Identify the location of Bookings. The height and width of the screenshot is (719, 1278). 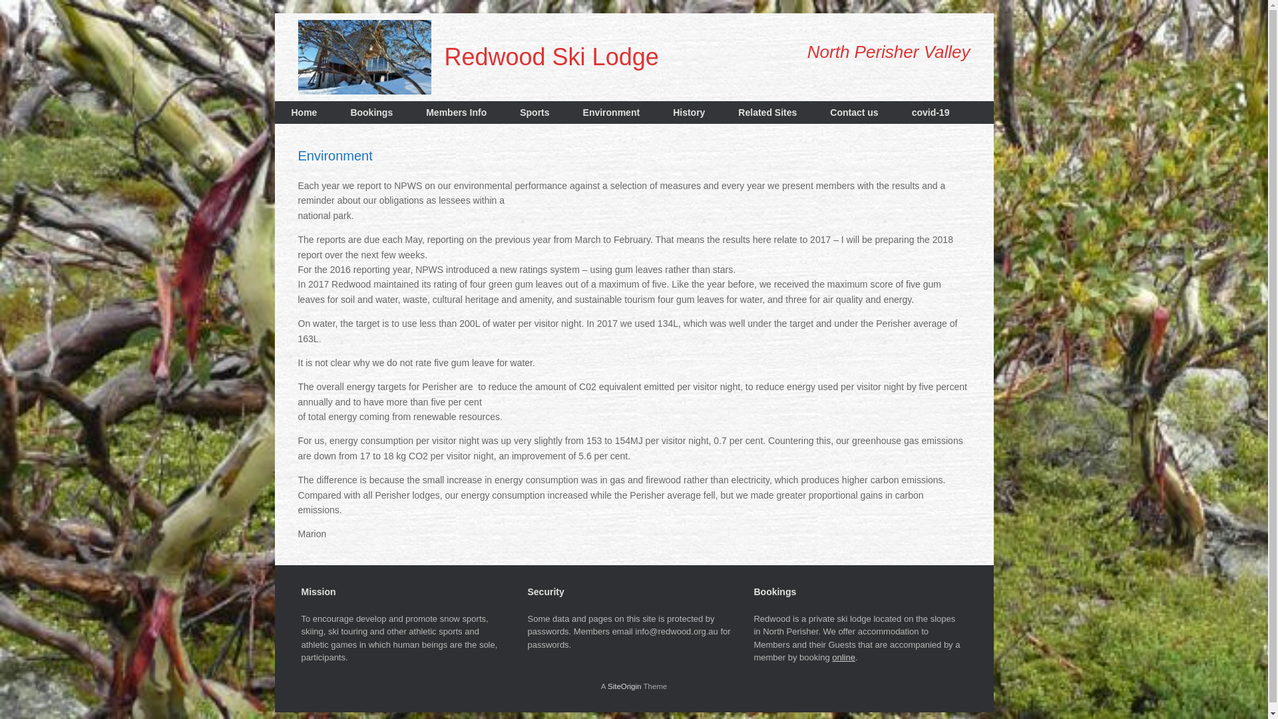
(371, 113).